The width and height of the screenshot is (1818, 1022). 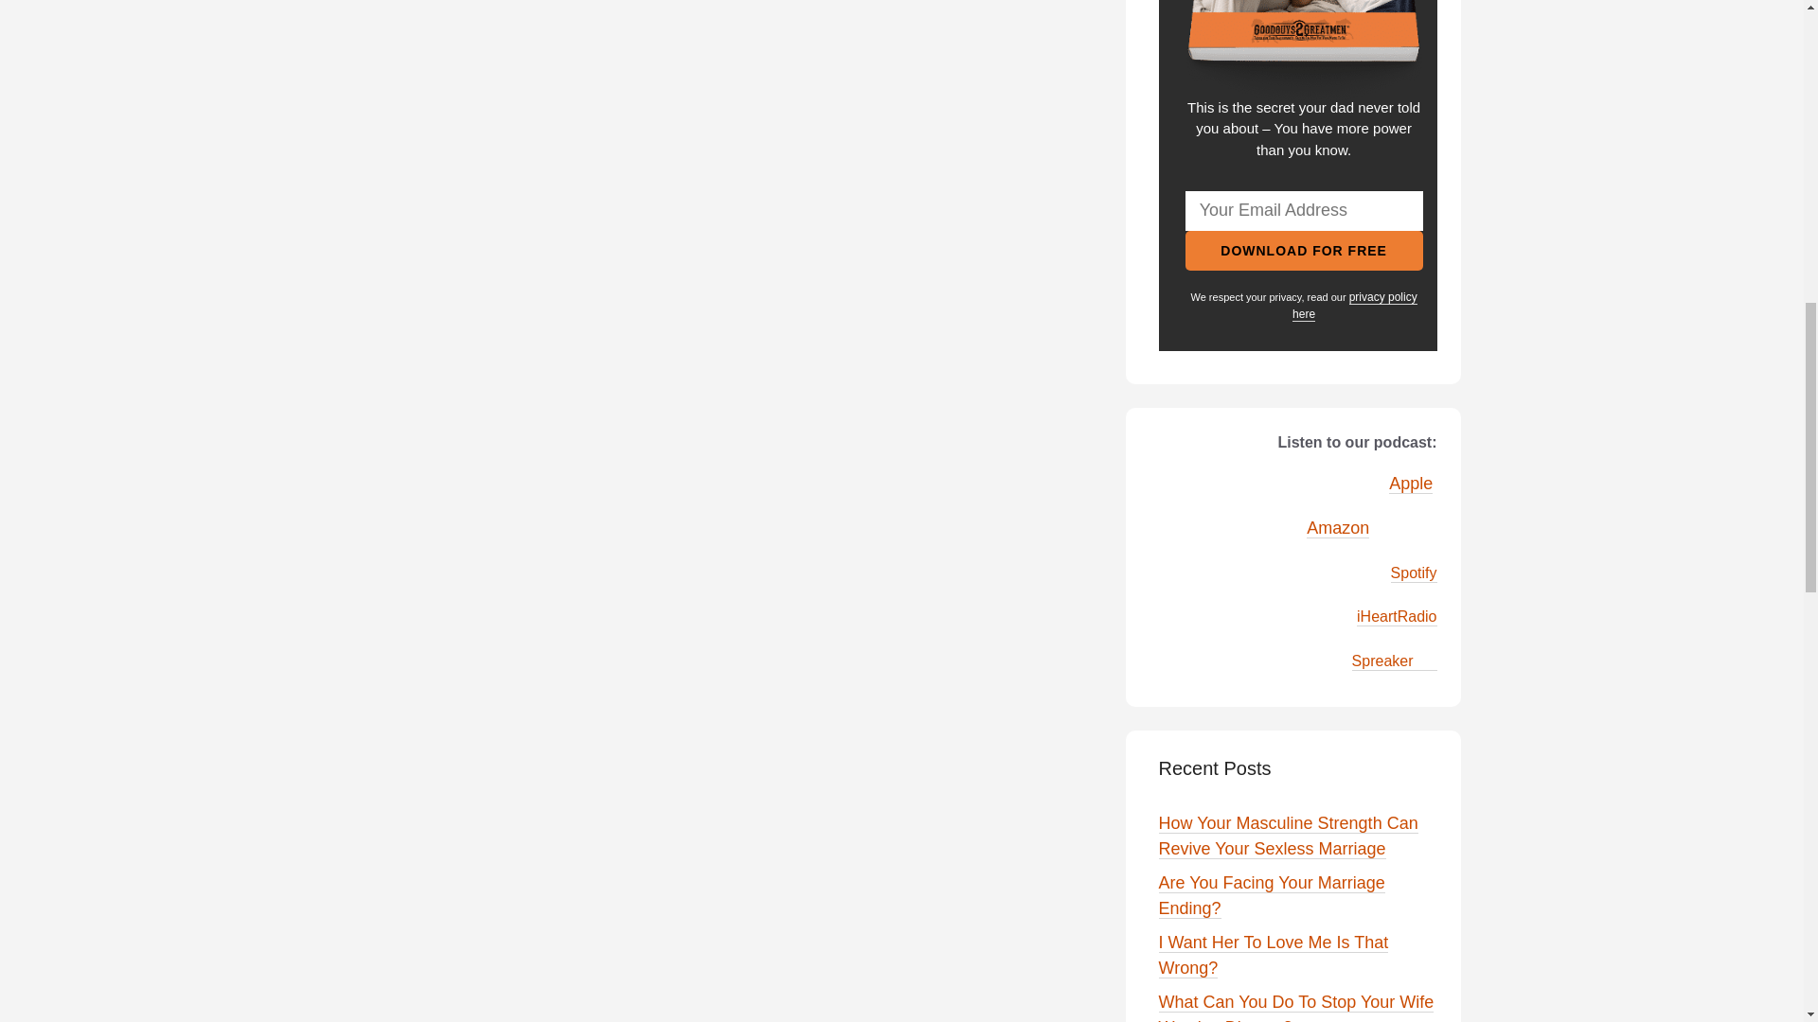 I want to click on Scroll back to top, so click(x=1756, y=898).